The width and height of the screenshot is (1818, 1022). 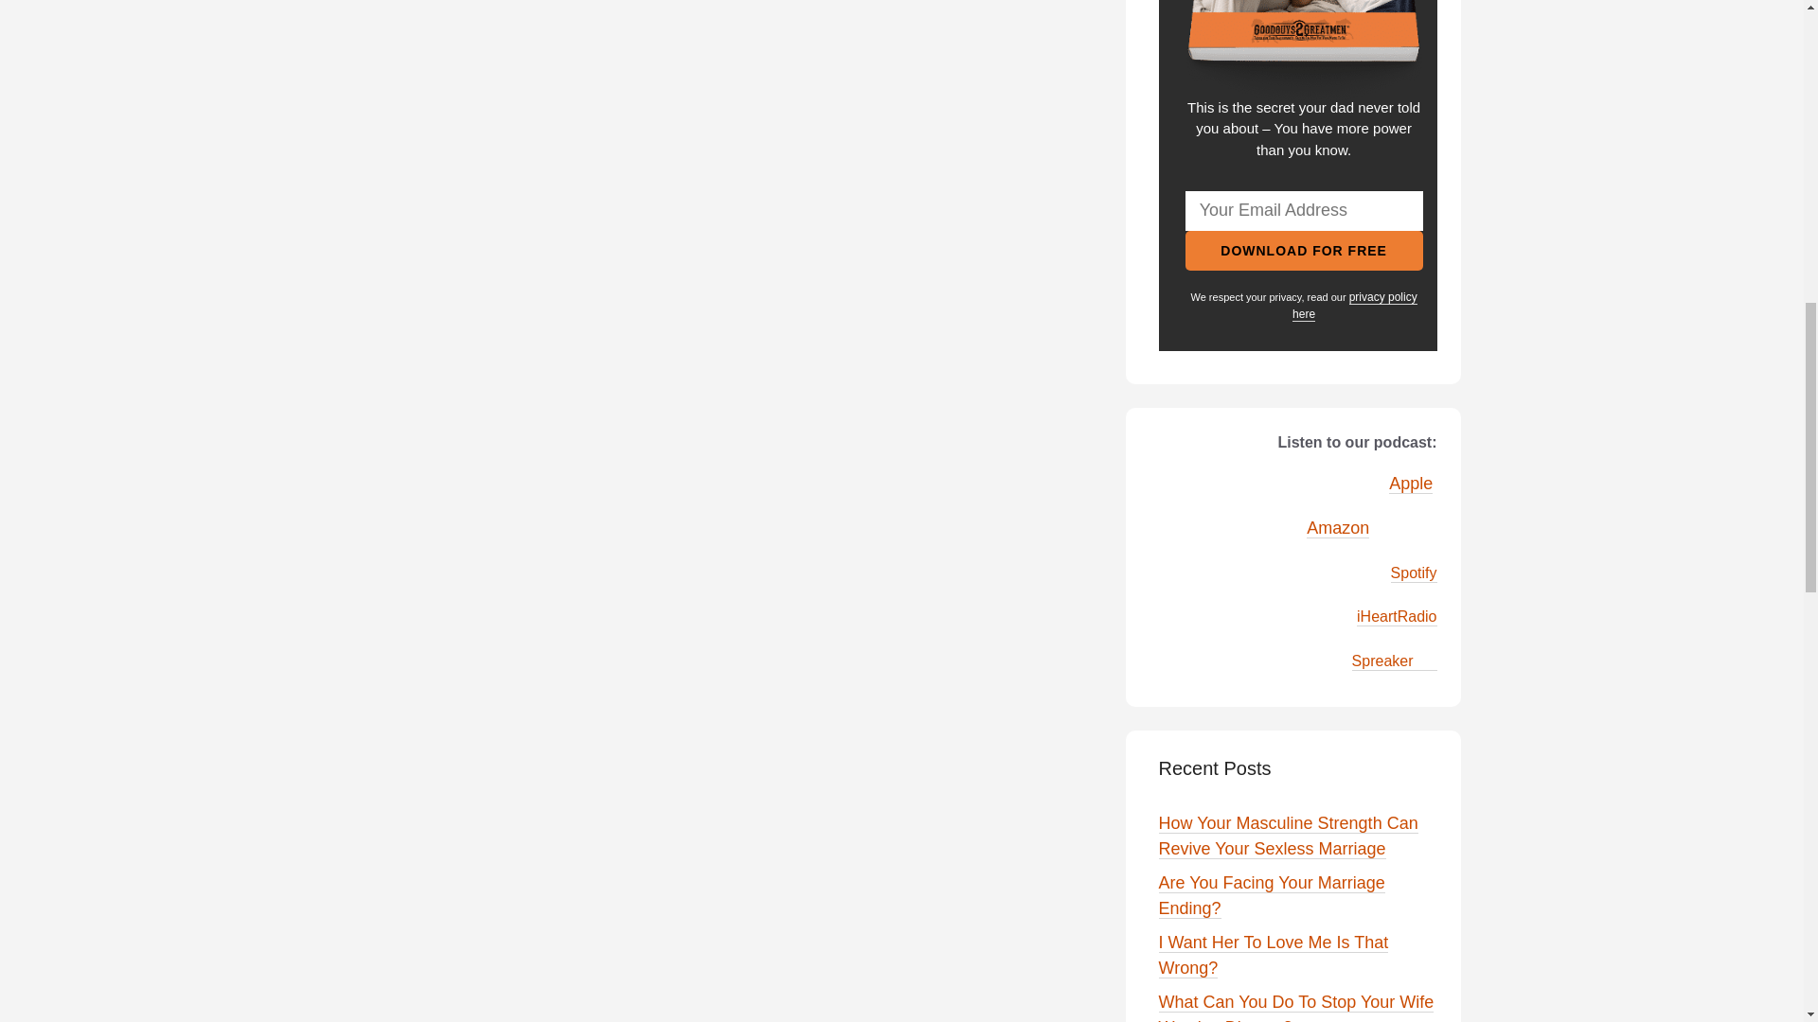 I want to click on Scroll back to top, so click(x=1756, y=898).